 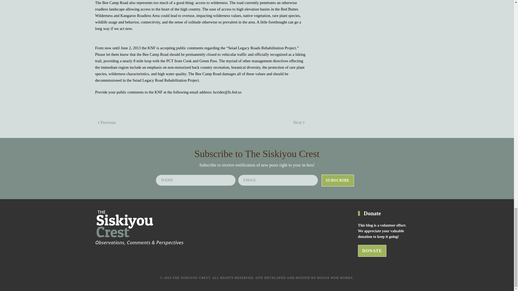 What do you see at coordinates (335, 278) in the screenshot?
I see `ROGUE WEB WORKS` at bounding box center [335, 278].